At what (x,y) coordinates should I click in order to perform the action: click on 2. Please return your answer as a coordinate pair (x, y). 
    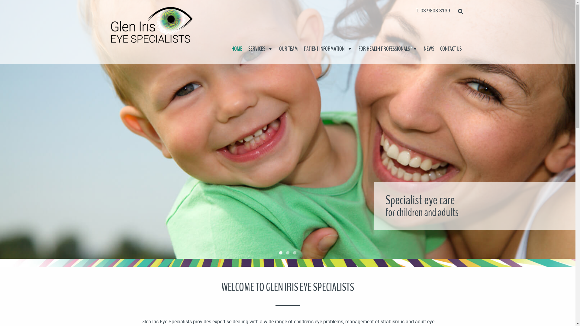
    Looking at the image, I should click on (288, 253).